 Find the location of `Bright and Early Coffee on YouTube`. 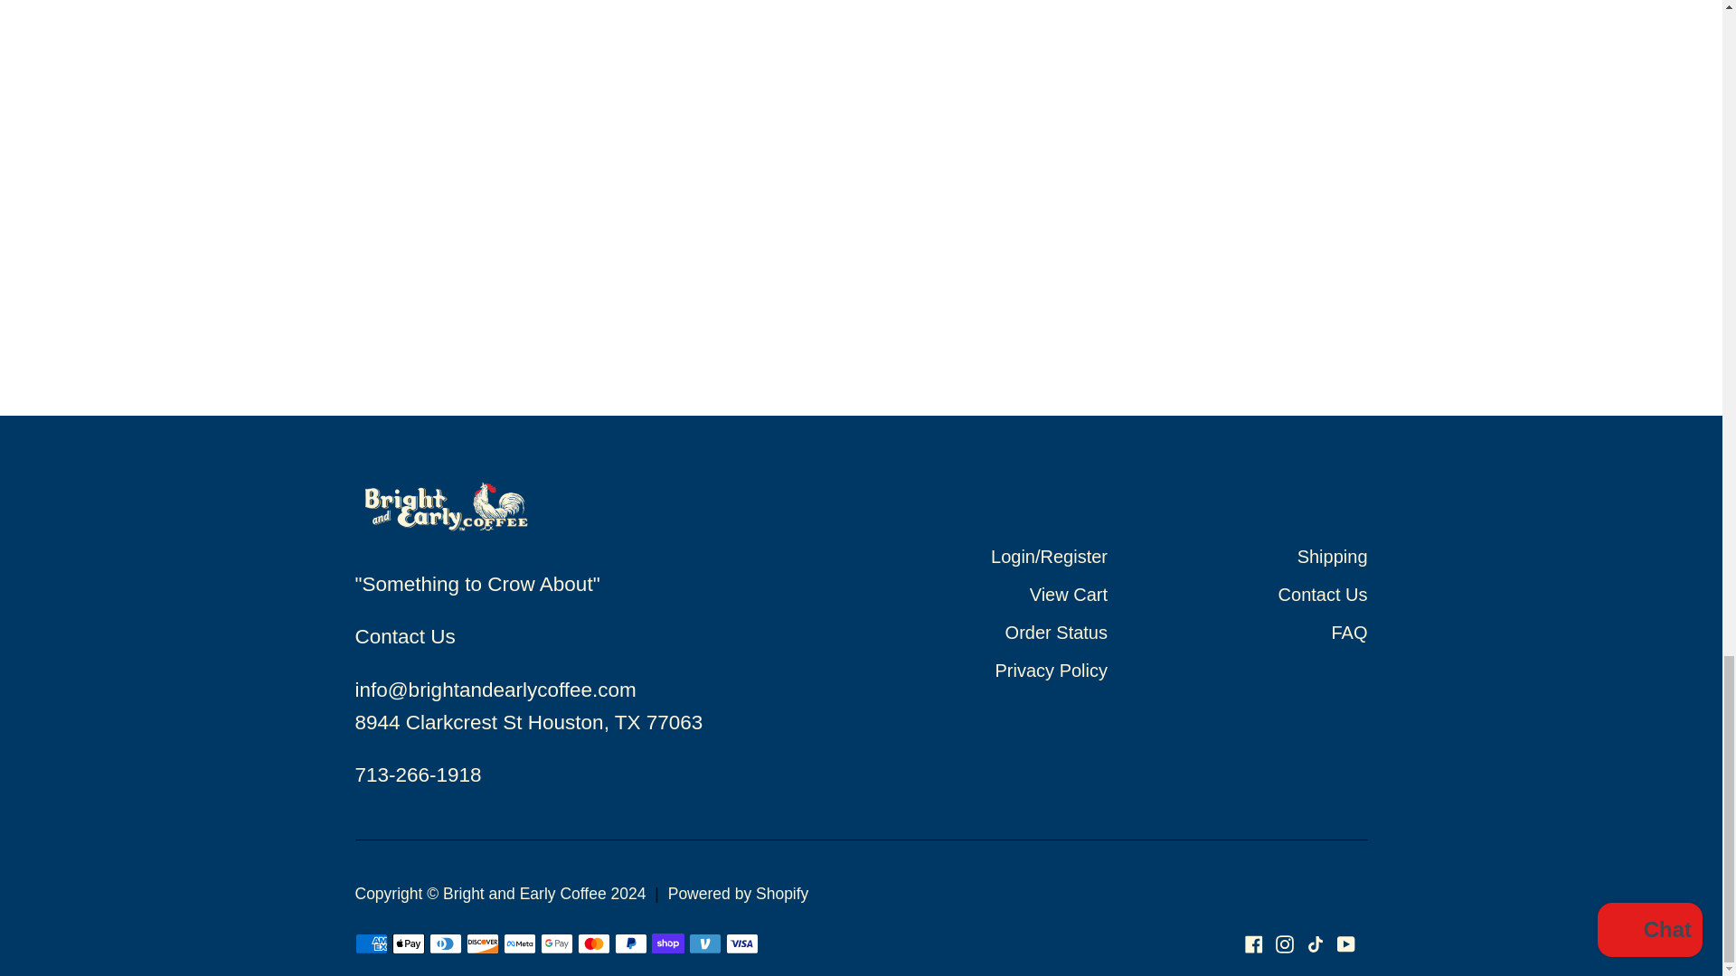

Bright and Early Coffee on YouTube is located at coordinates (1345, 943).